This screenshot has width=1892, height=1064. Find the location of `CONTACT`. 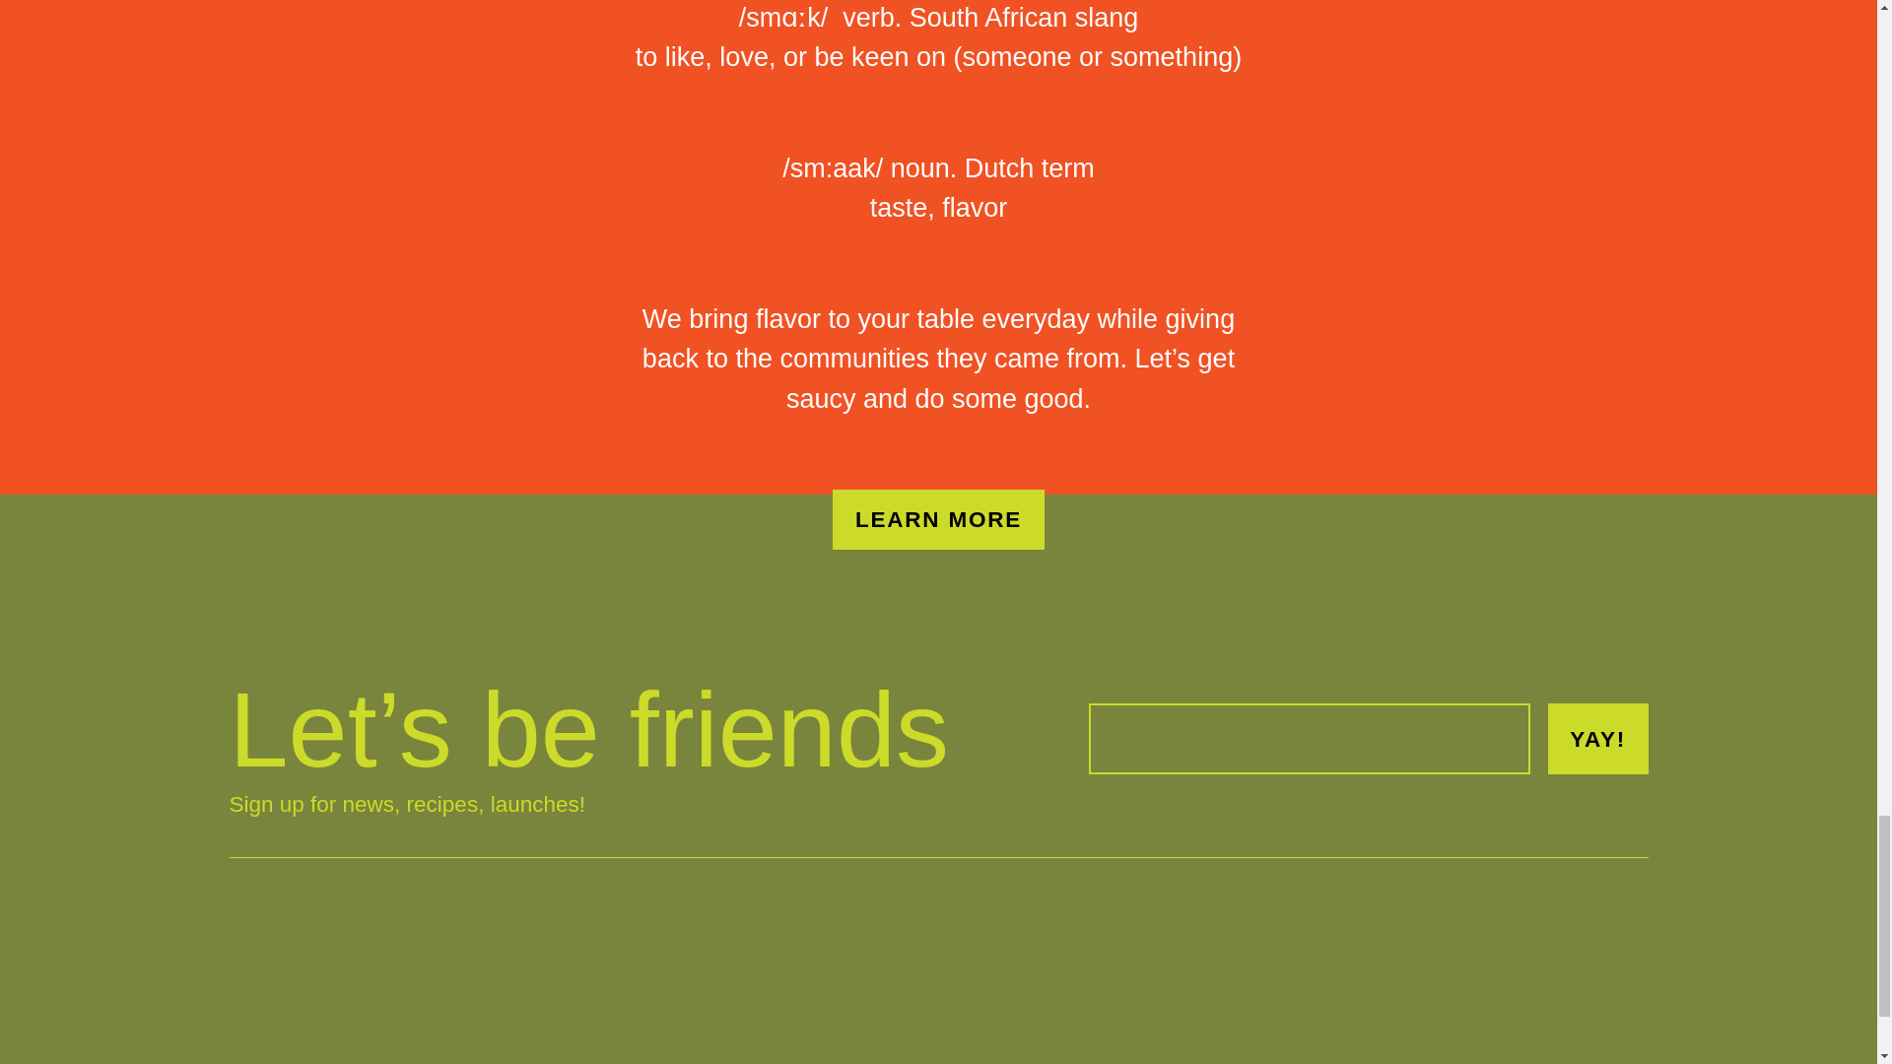

CONTACT is located at coordinates (337, 1009).